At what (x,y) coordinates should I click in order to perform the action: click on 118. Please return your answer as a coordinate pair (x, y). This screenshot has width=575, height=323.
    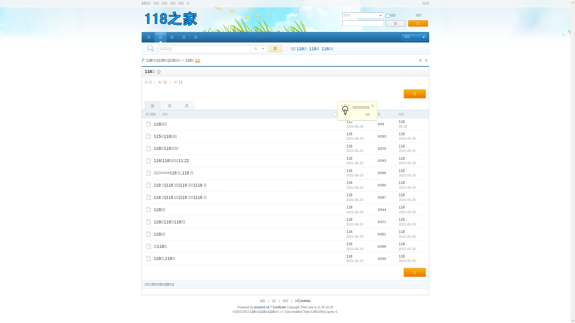
    Looking at the image, I should click on (349, 159).